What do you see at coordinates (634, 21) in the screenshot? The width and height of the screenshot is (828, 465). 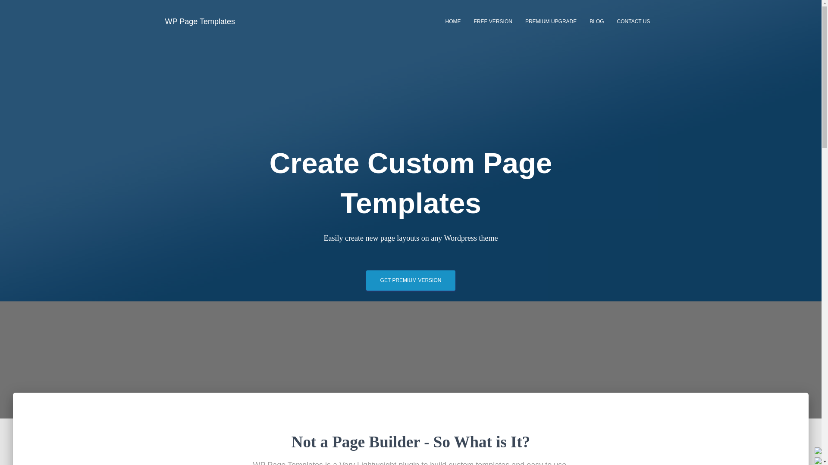 I see `Contact Us` at bounding box center [634, 21].